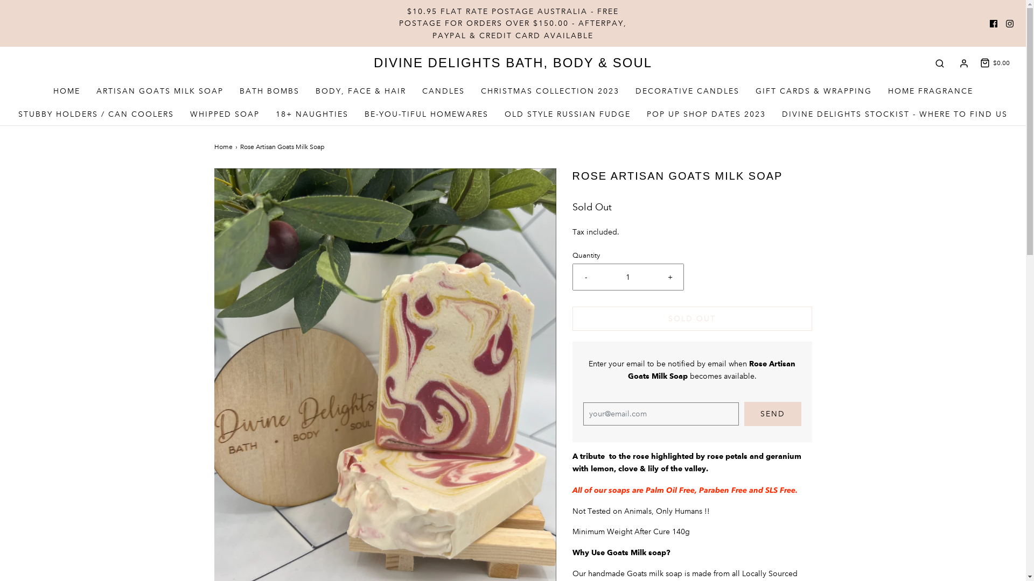 The height and width of the screenshot is (581, 1034). I want to click on CANDLES, so click(444, 91).